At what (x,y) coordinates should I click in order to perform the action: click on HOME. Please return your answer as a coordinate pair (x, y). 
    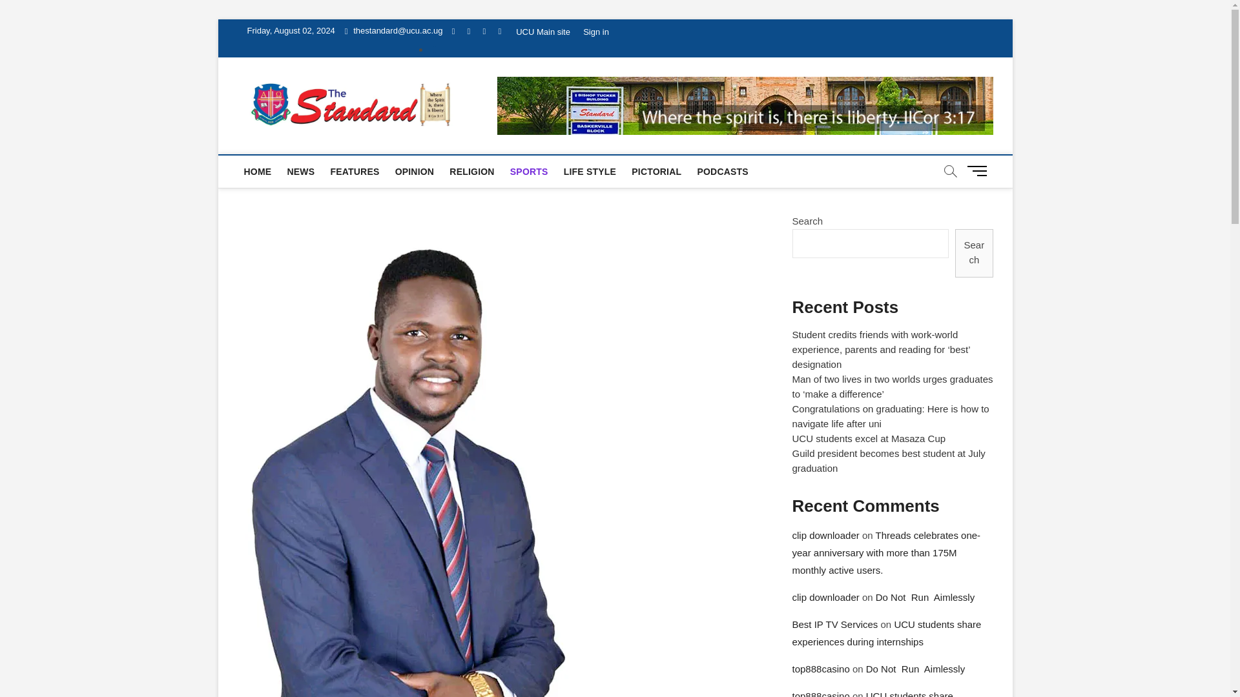
    Looking at the image, I should click on (258, 171).